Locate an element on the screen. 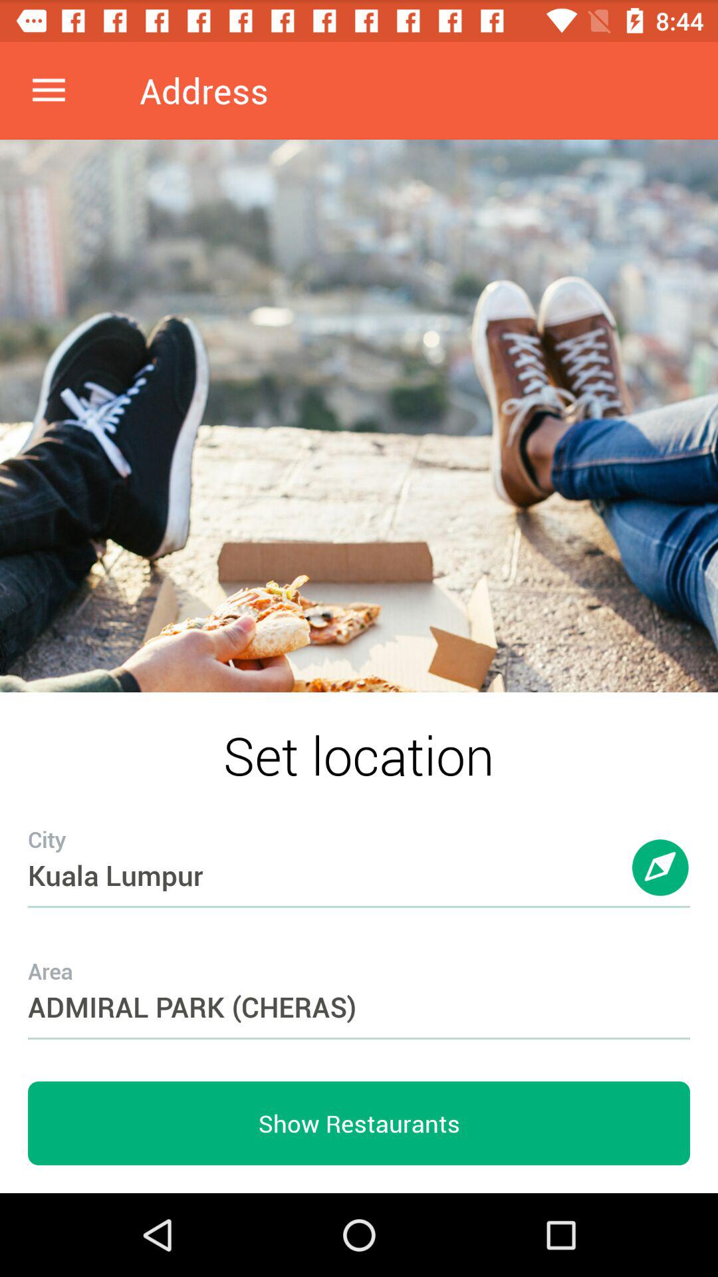  location button is located at coordinates (661, 881).